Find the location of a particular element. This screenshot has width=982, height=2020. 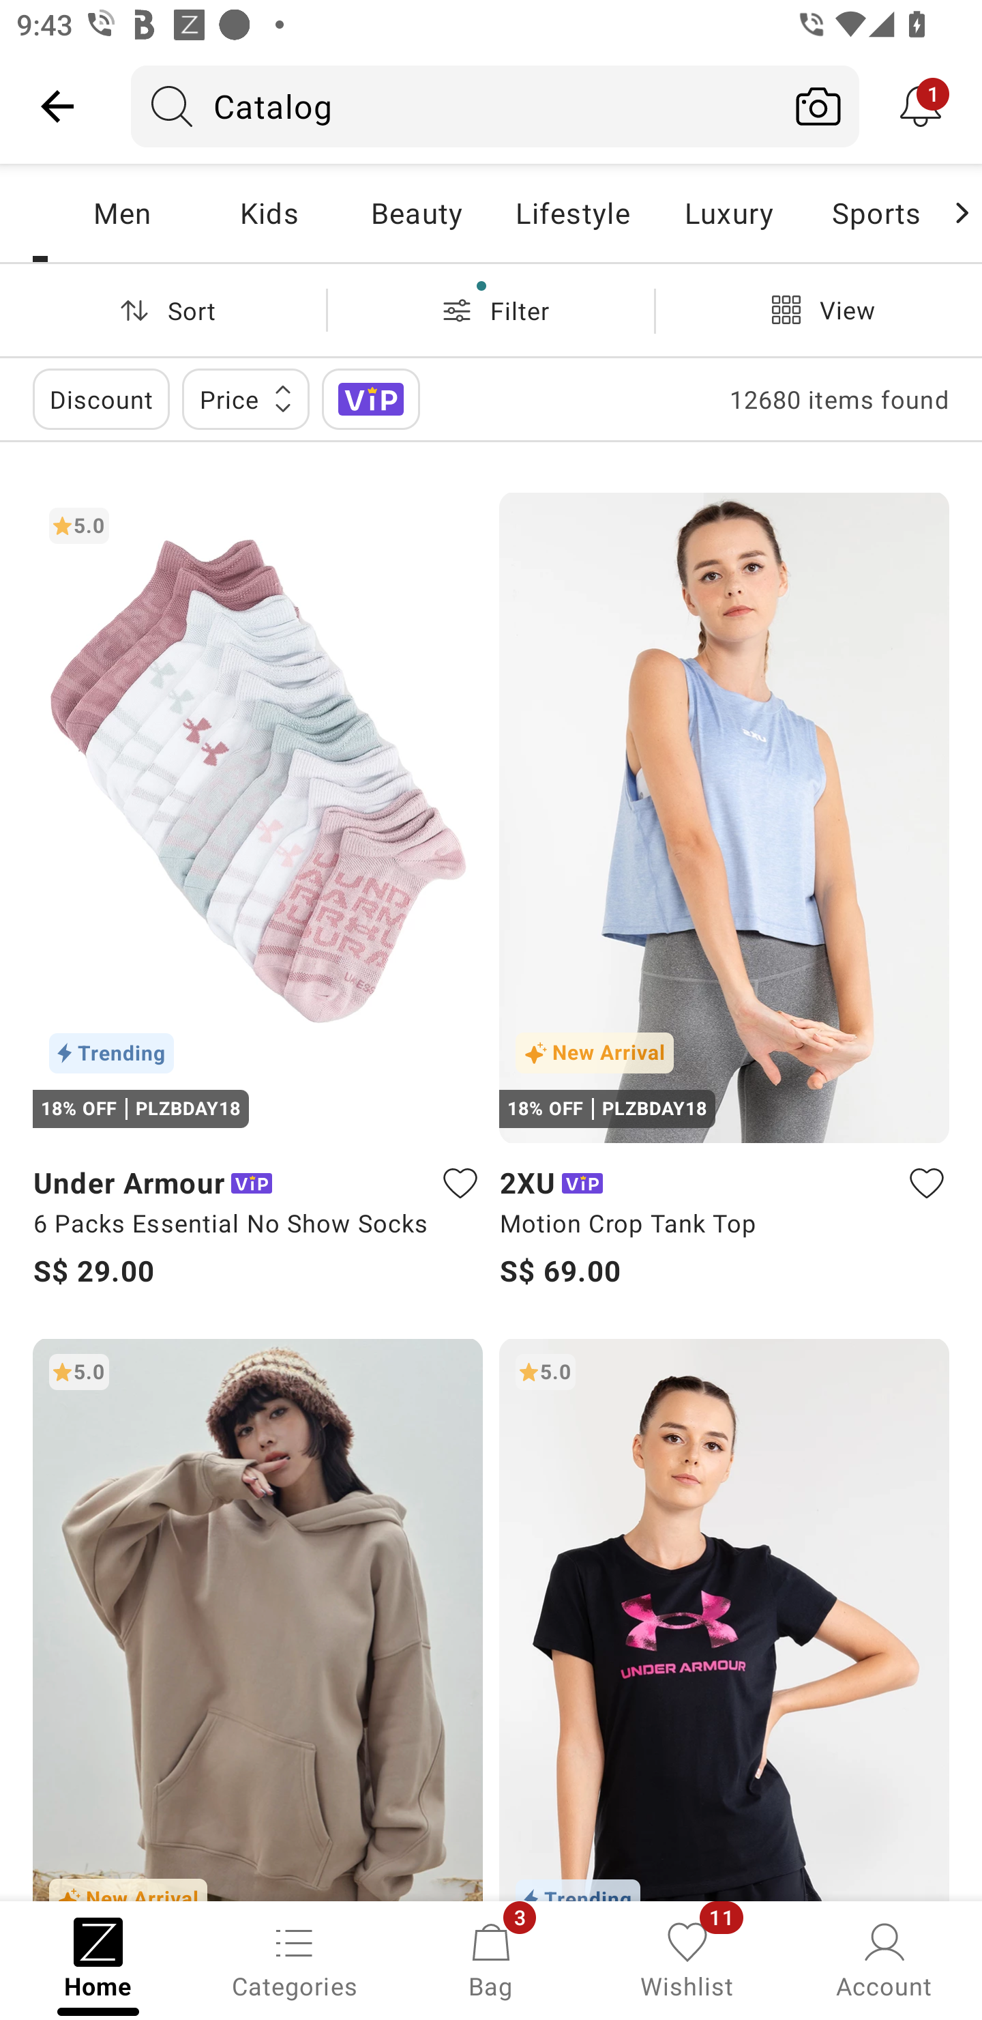

Navigate up is located at coordinates (57, 106).